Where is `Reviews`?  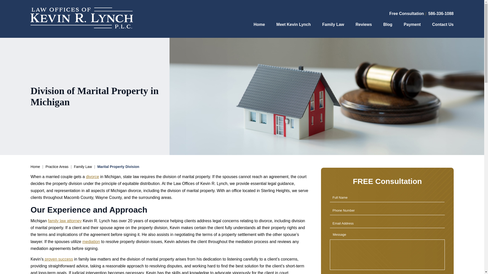 Reviews is located at coordinates (364, 25).